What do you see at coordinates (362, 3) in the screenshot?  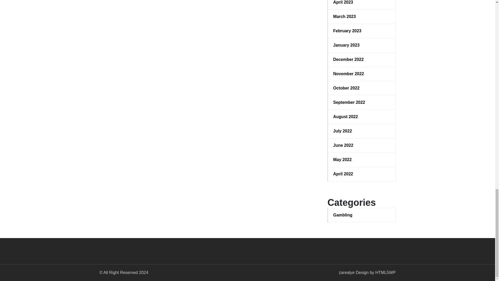 I see `April 2023` at bounding box center [362, 3].